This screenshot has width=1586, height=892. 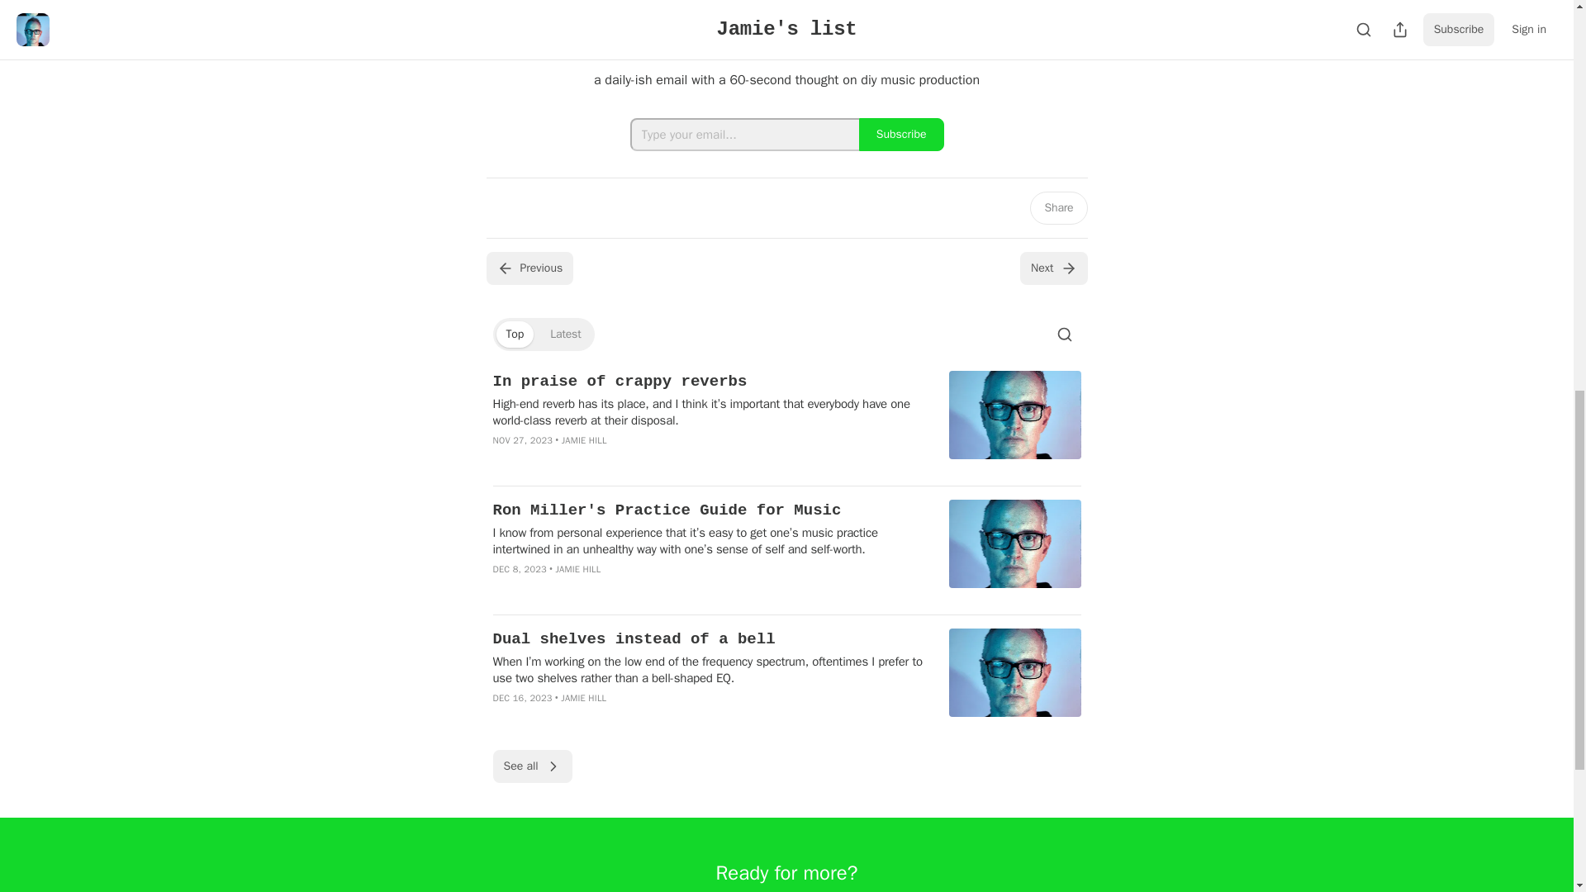 What do you see at coordinates (710, 510) in the screenshot?
I see `Ron Miller's Practice Guide for Music` at bounding box center [710, 510].